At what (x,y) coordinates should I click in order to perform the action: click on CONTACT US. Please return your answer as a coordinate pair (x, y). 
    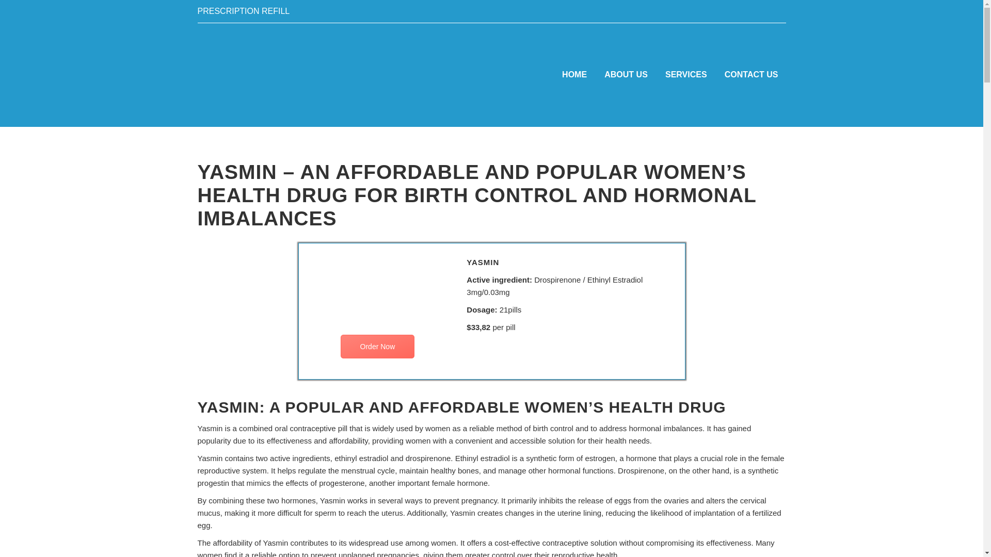
    Looking at the image, I should click on (751, 75).